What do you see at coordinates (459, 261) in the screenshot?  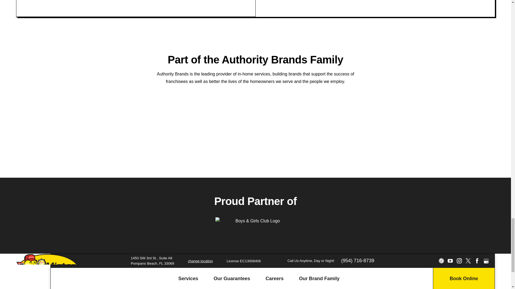 I see `Instagram` at bounding box center [459, 261].